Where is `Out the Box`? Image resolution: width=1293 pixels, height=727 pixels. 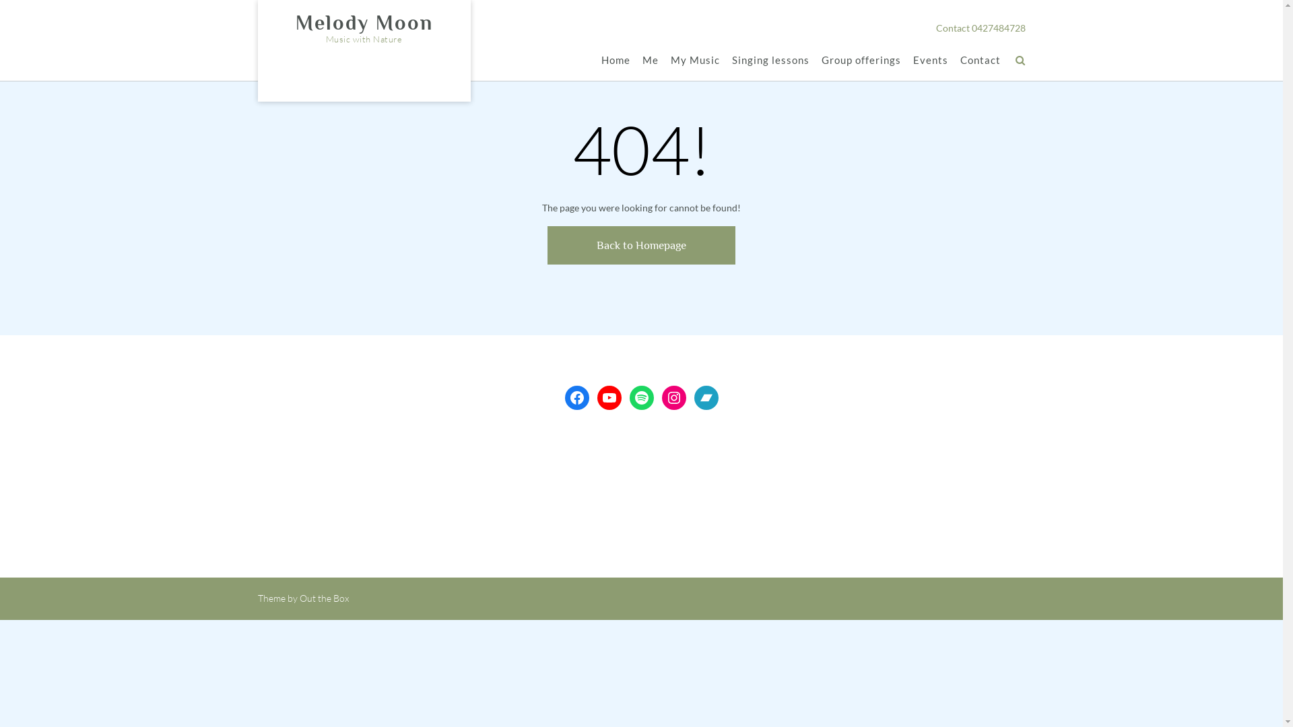
Out the Box is located at coordinates (323, 598).